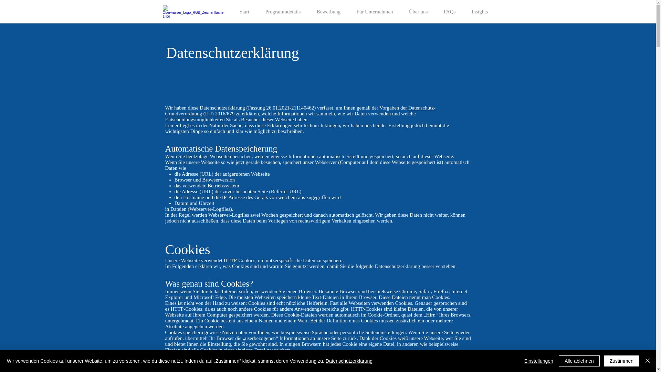  Describe the element at coordinates (450, 12) in the screenshot. I see `FAQs` at that location.